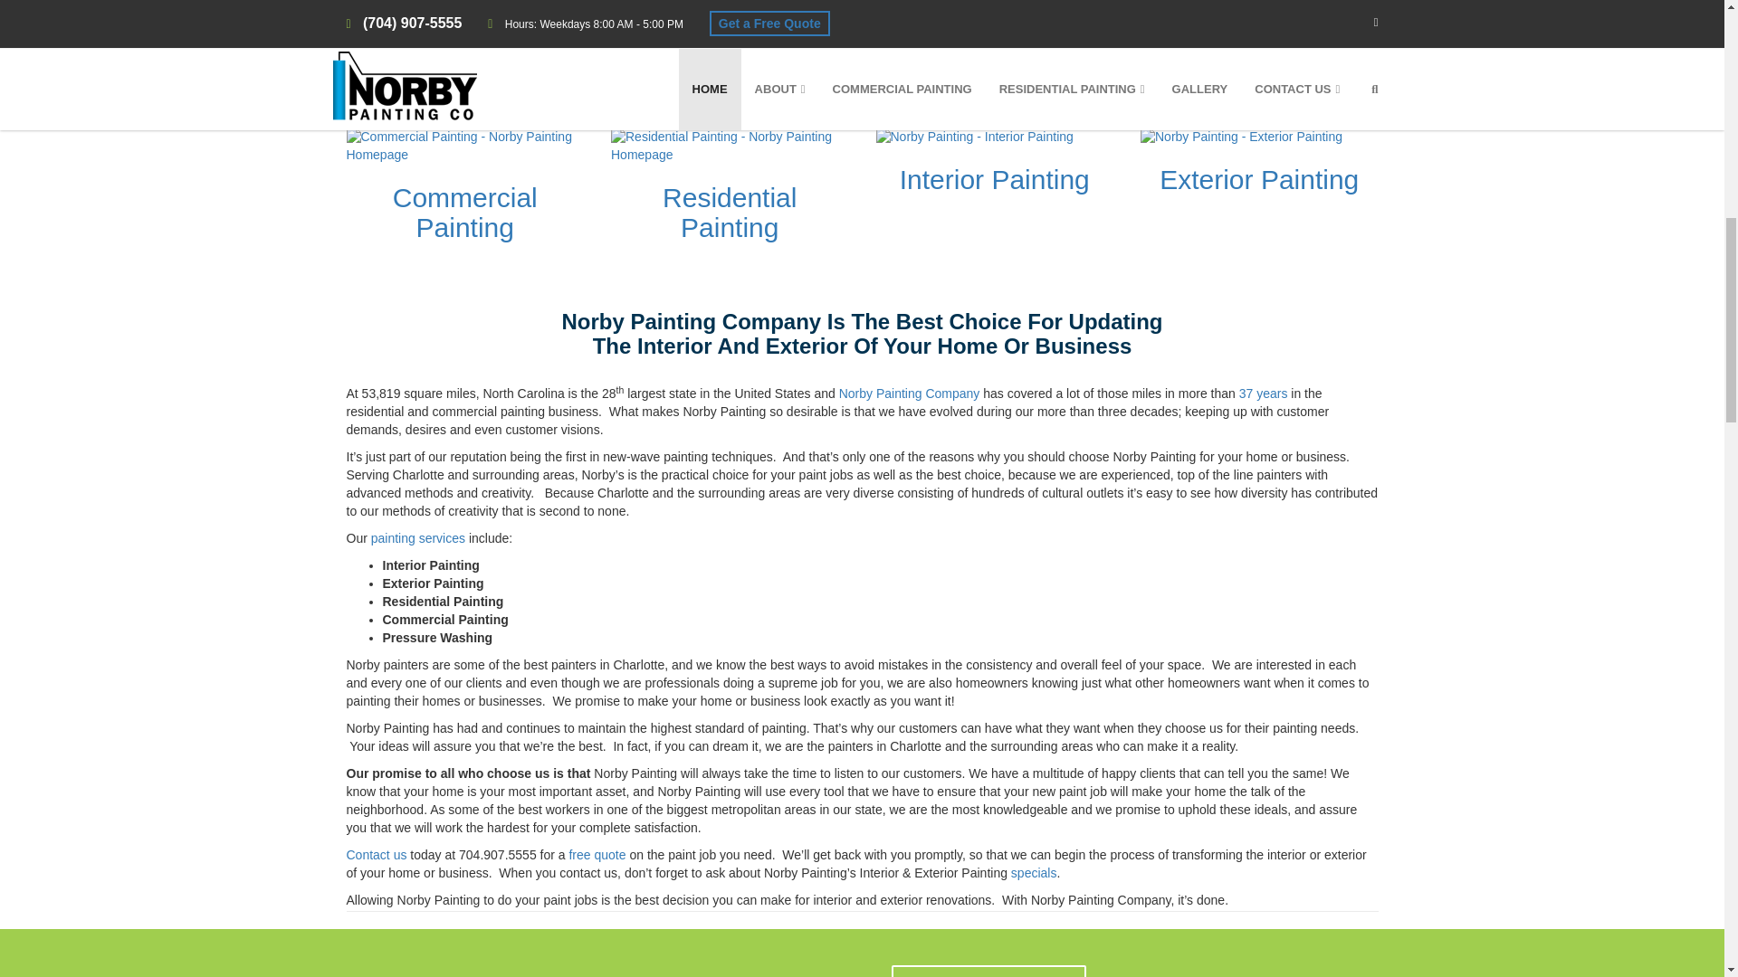 The image size is (1738, 977). Describe the element at coordinates (909, 393) in the screenshot. I see `Norby Painting Company` at that location.